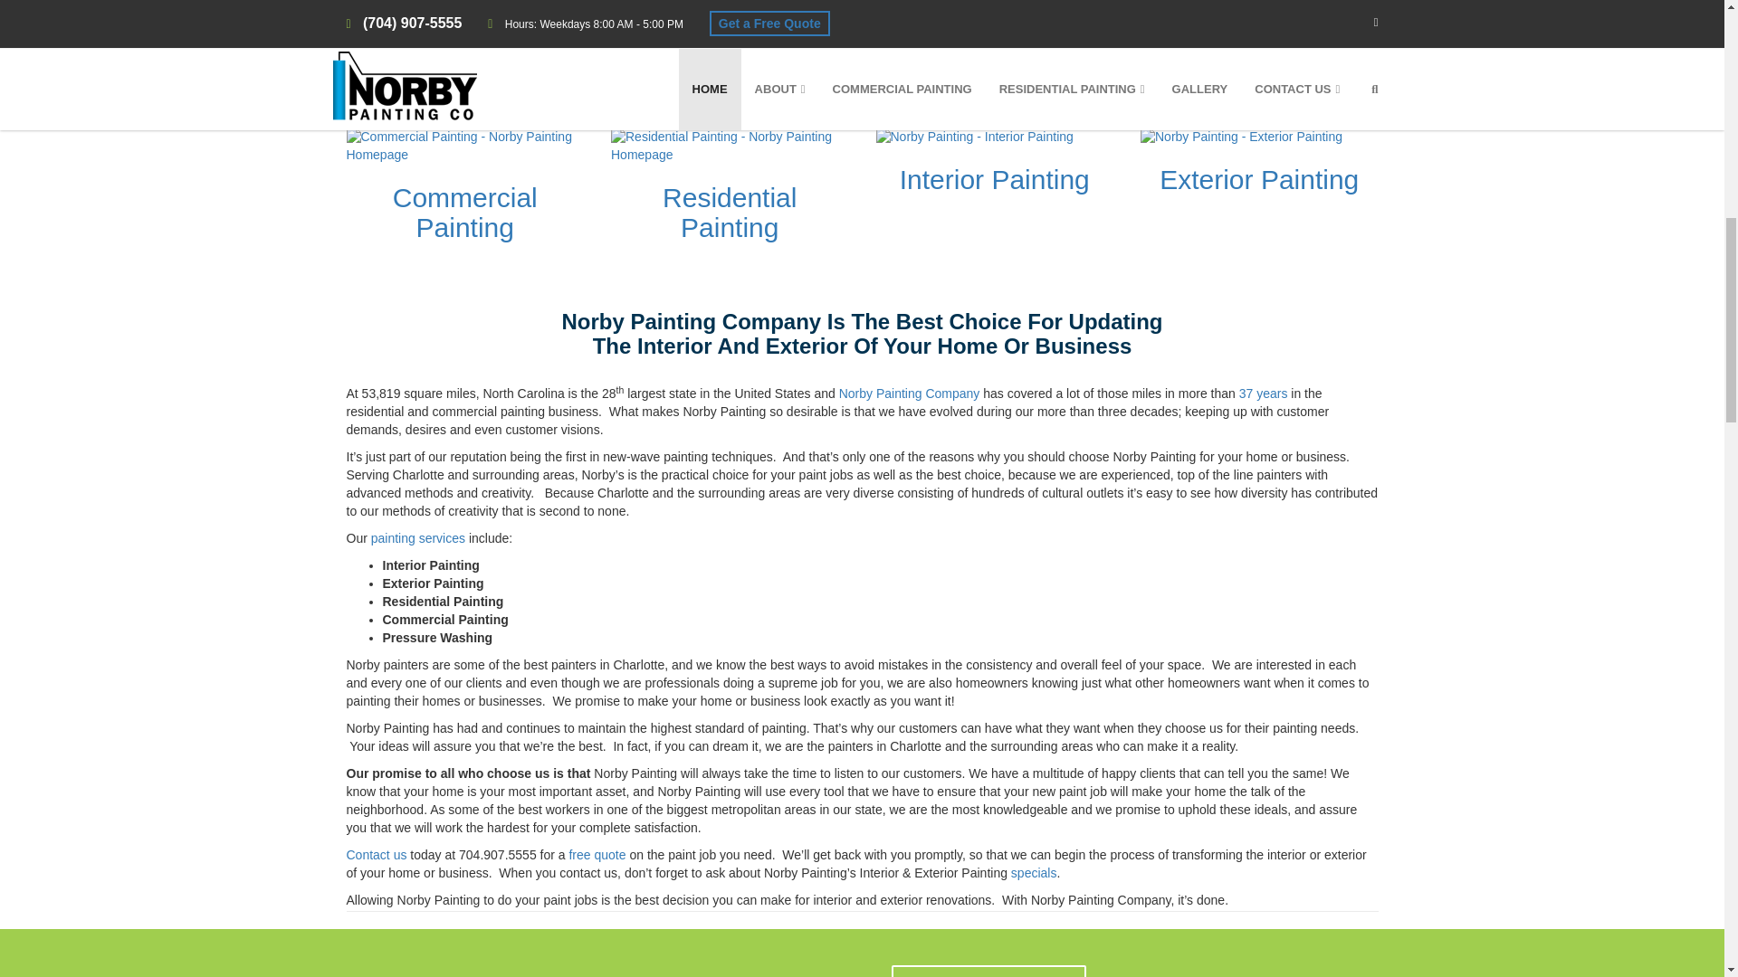 The image size is (1738, 977). Describe the element at coordinates (909, 393) in the screenshot. I see `Norby Painting Company` at that location.